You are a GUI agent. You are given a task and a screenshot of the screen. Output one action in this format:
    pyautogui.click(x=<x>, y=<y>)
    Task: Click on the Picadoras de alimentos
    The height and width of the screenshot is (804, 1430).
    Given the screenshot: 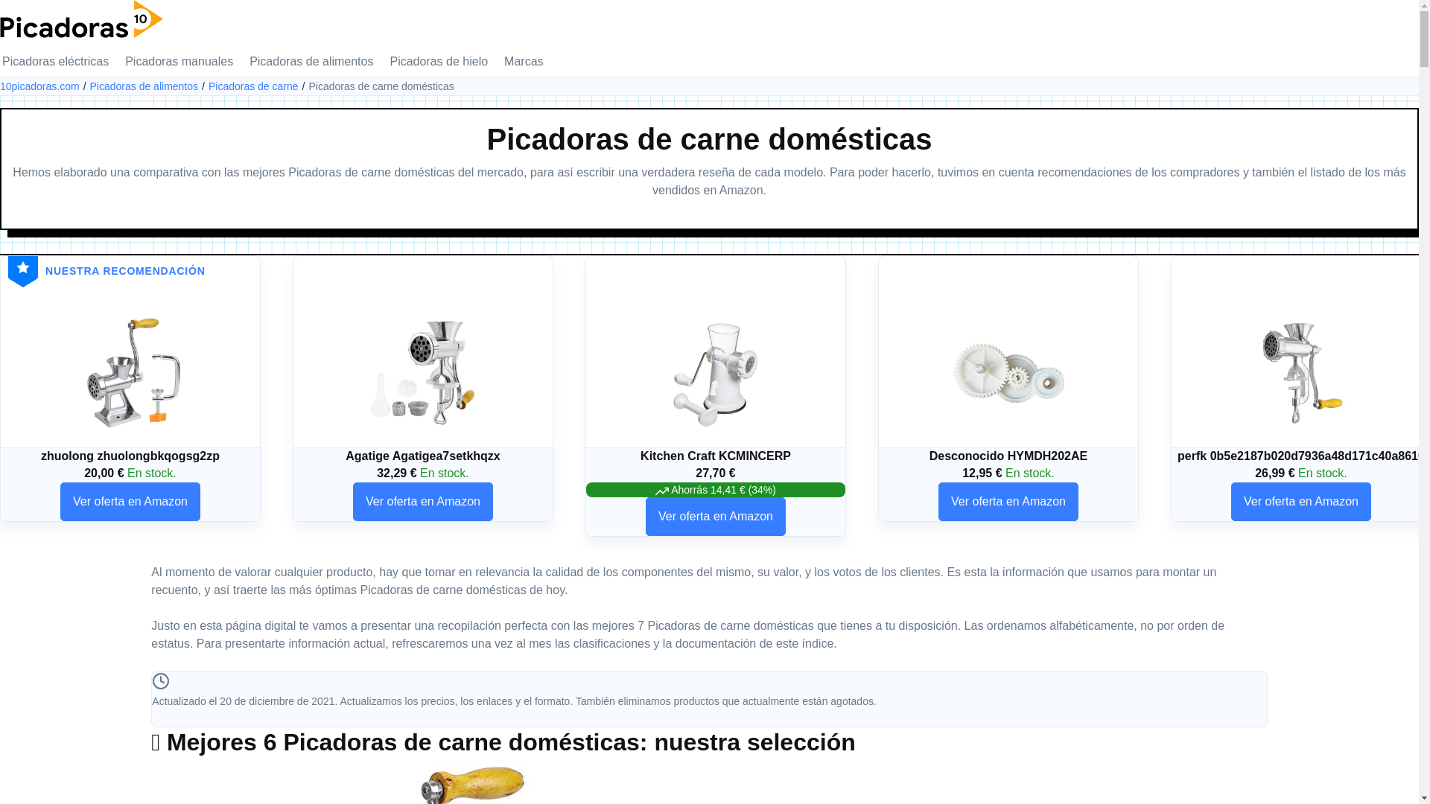 What is the action you would take?
    pyautogui.click(x=311, y=62)
    